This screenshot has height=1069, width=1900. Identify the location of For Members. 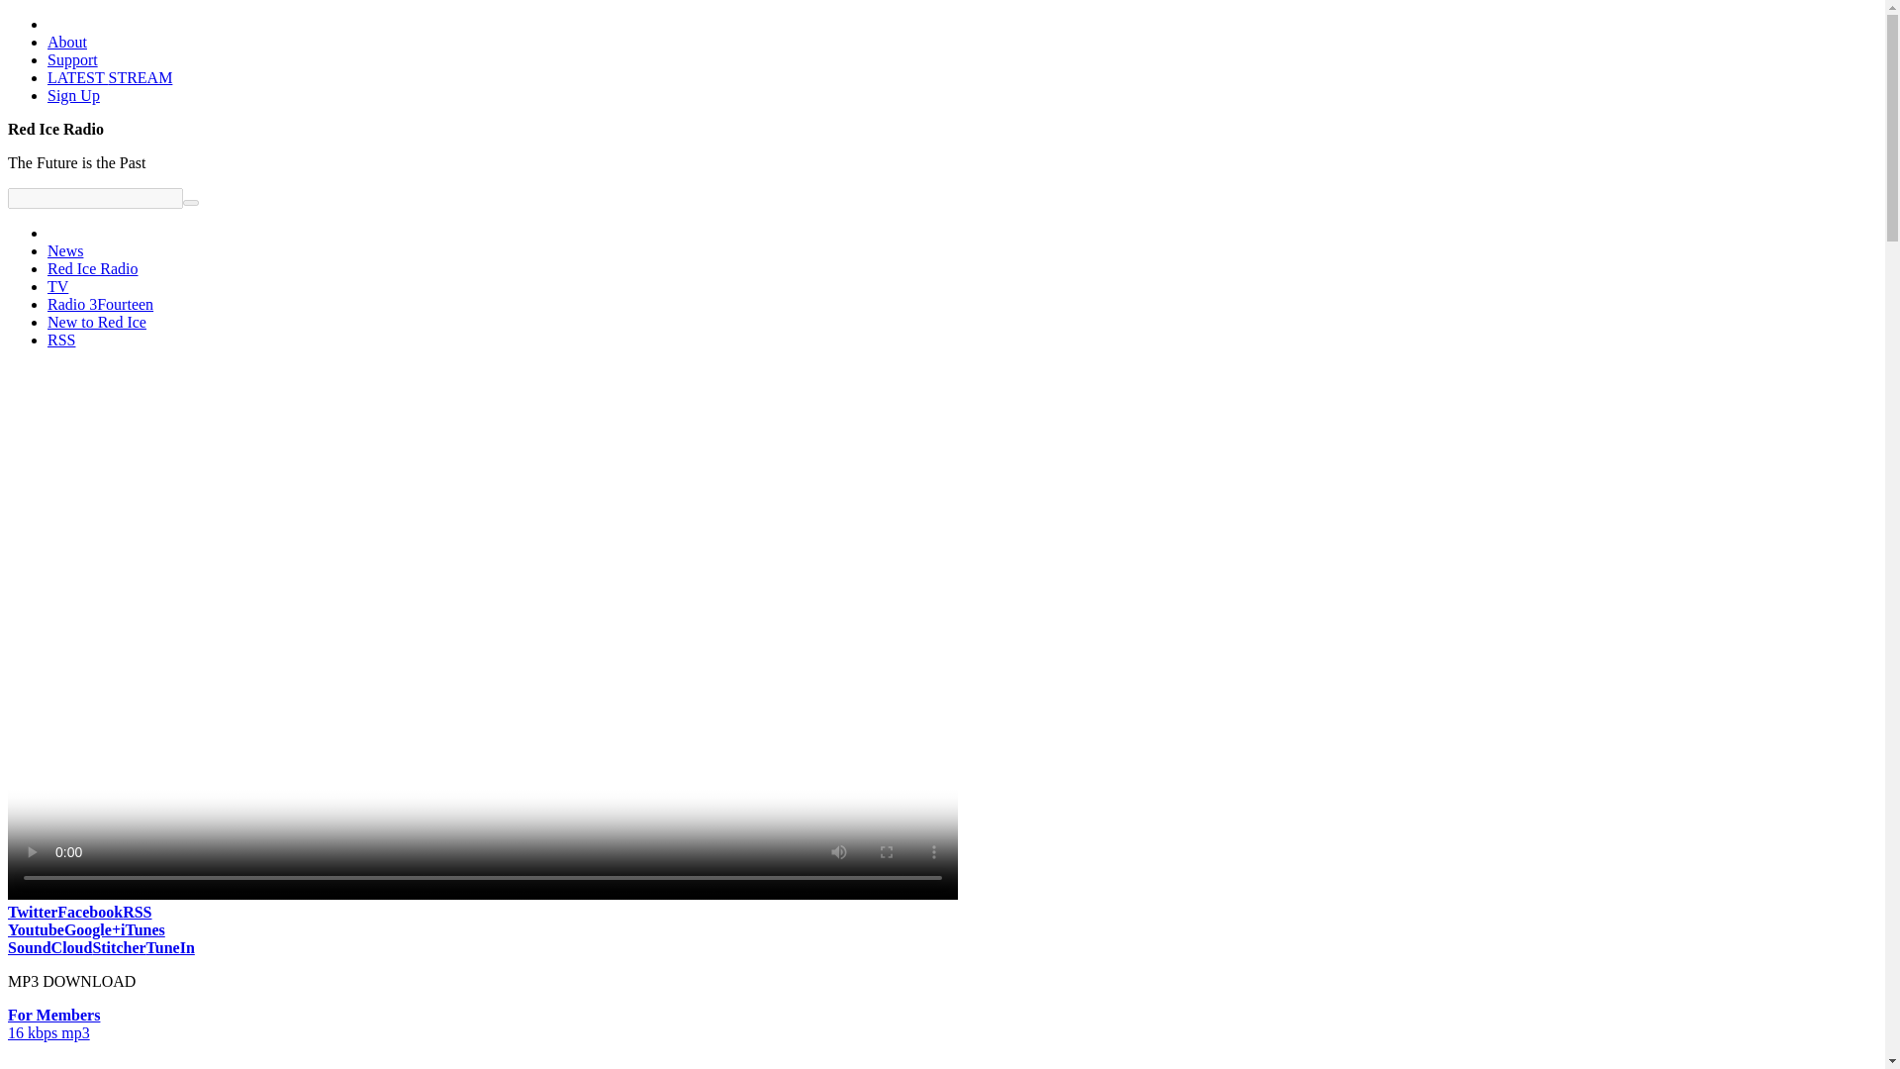
(53, 1015).